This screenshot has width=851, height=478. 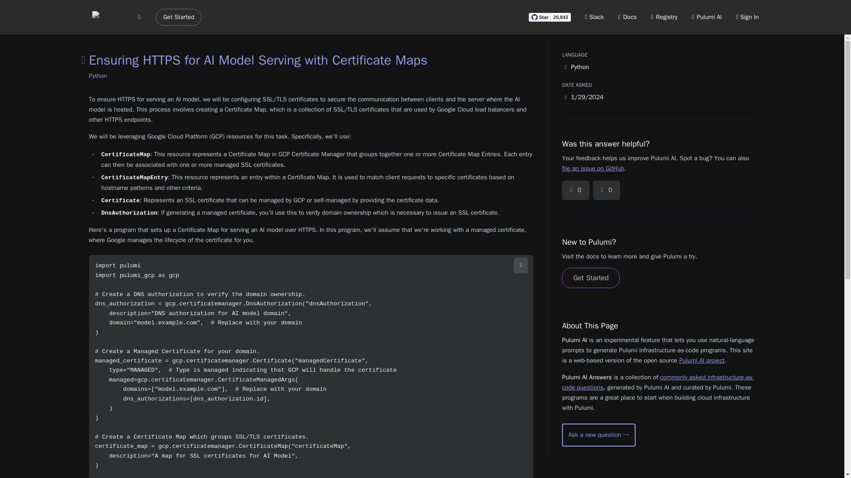 I want to click on Slack, so click(x=595, y=17).